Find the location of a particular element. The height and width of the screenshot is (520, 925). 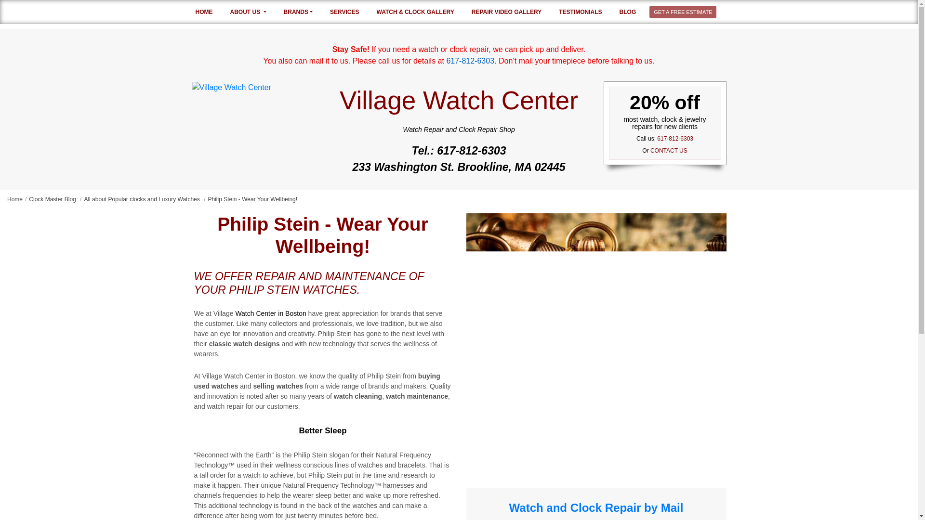

ABOUT US is located at coordinates (253, 12).